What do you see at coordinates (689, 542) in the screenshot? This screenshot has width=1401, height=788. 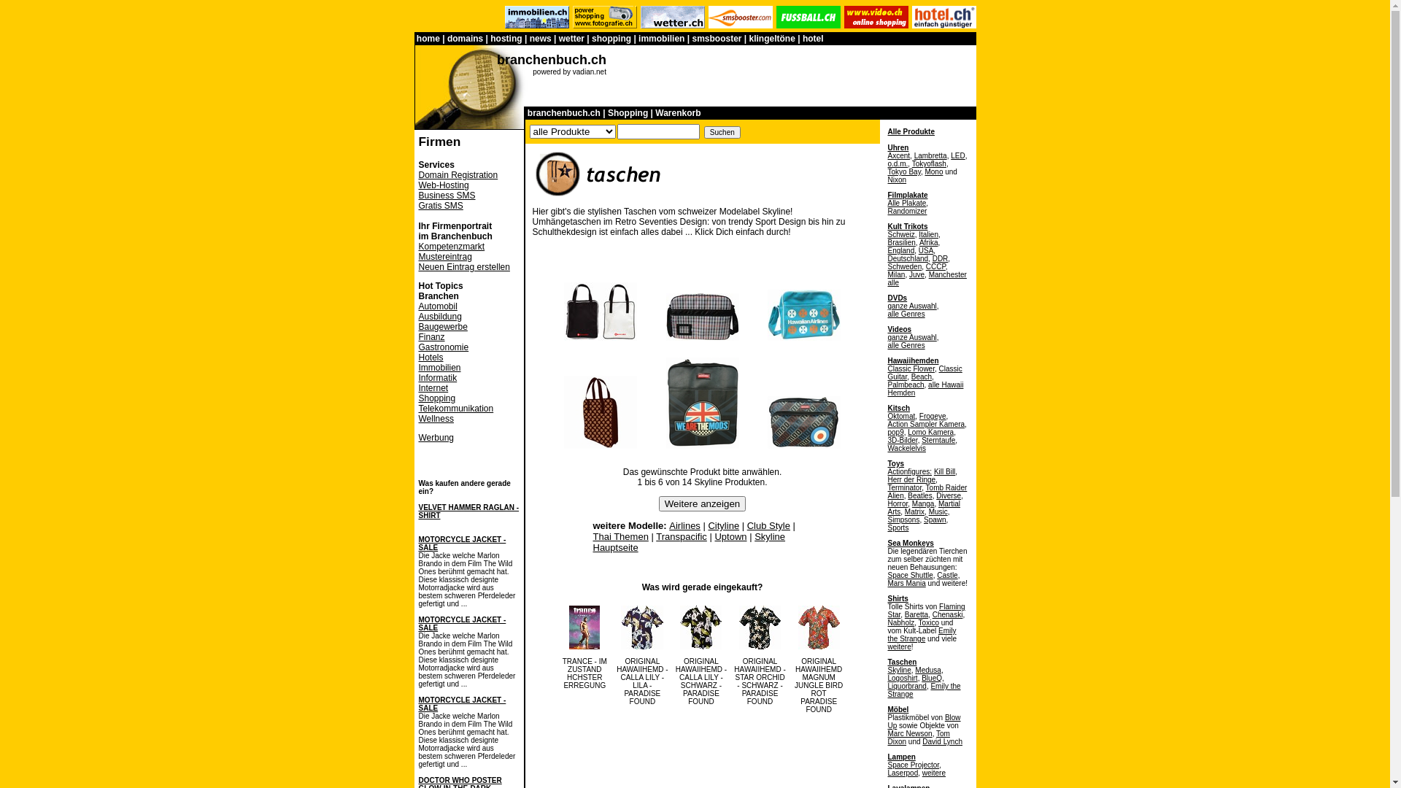 I see `Skyline Hauptseite` at bounding box center [689, 542].